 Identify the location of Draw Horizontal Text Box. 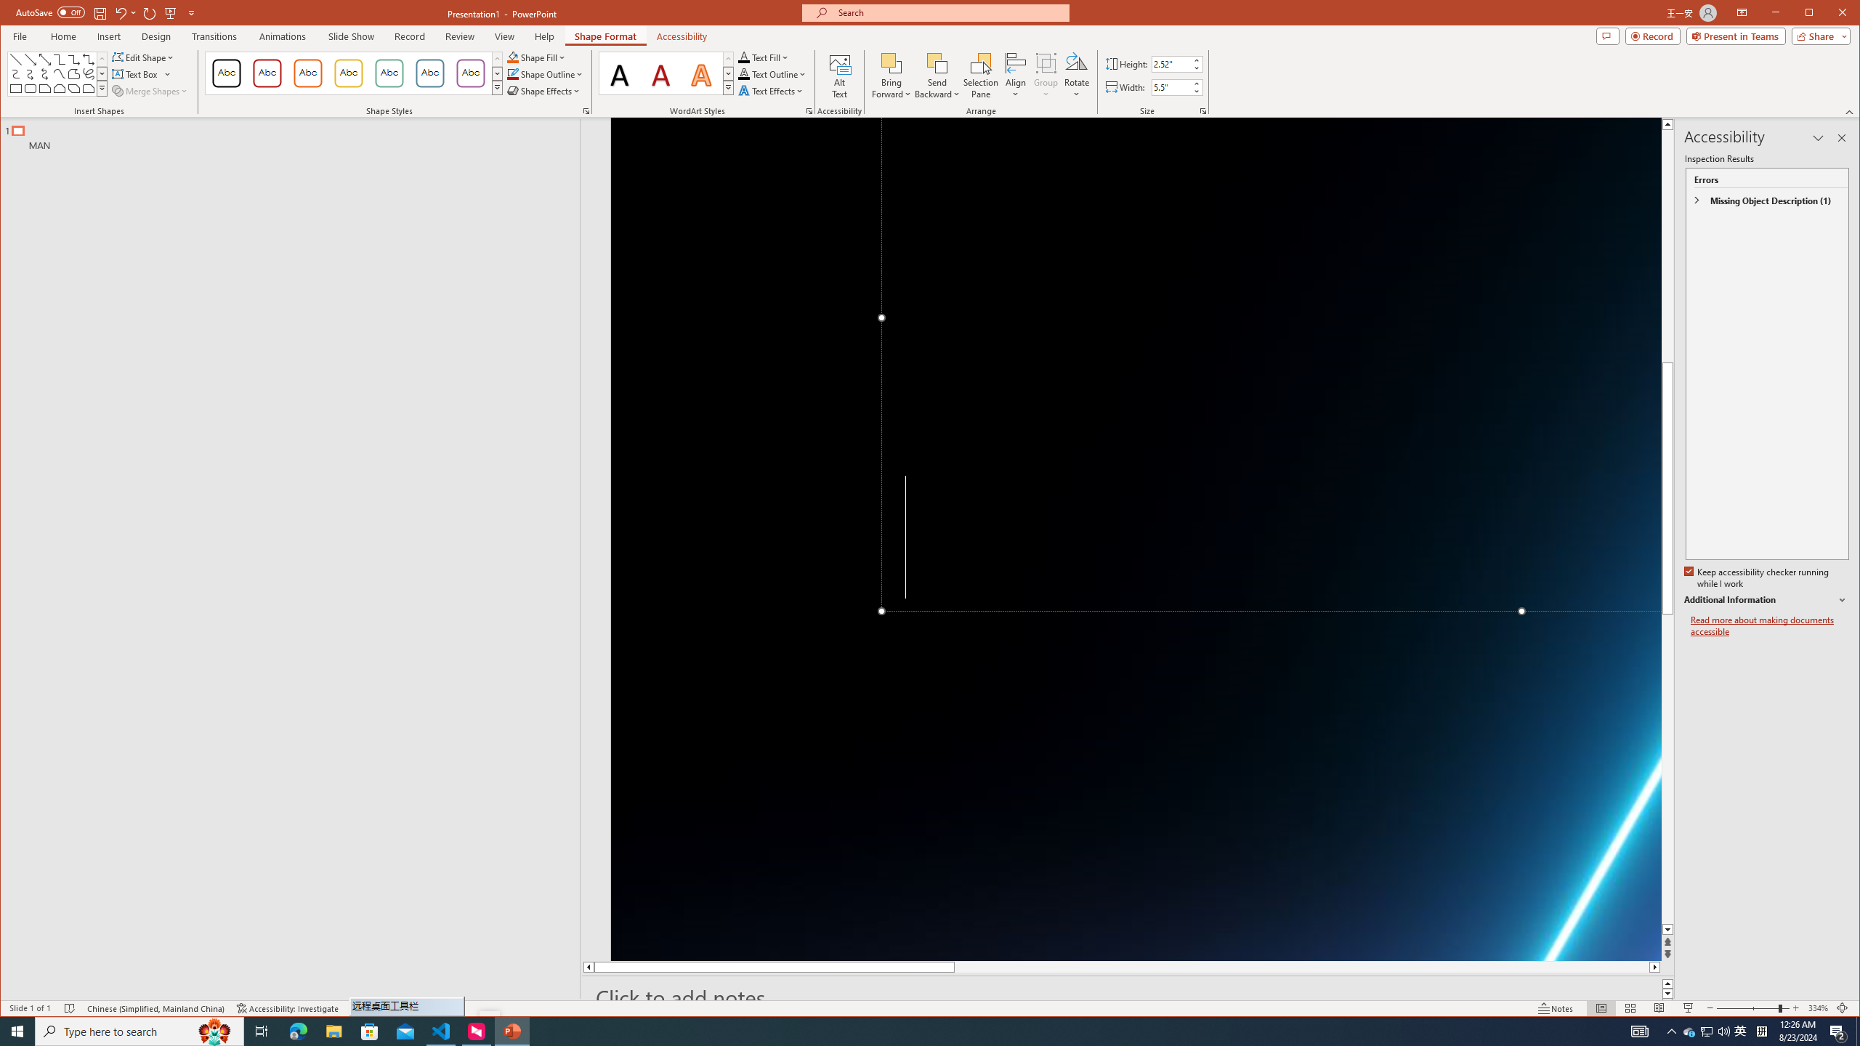
(137, 74).